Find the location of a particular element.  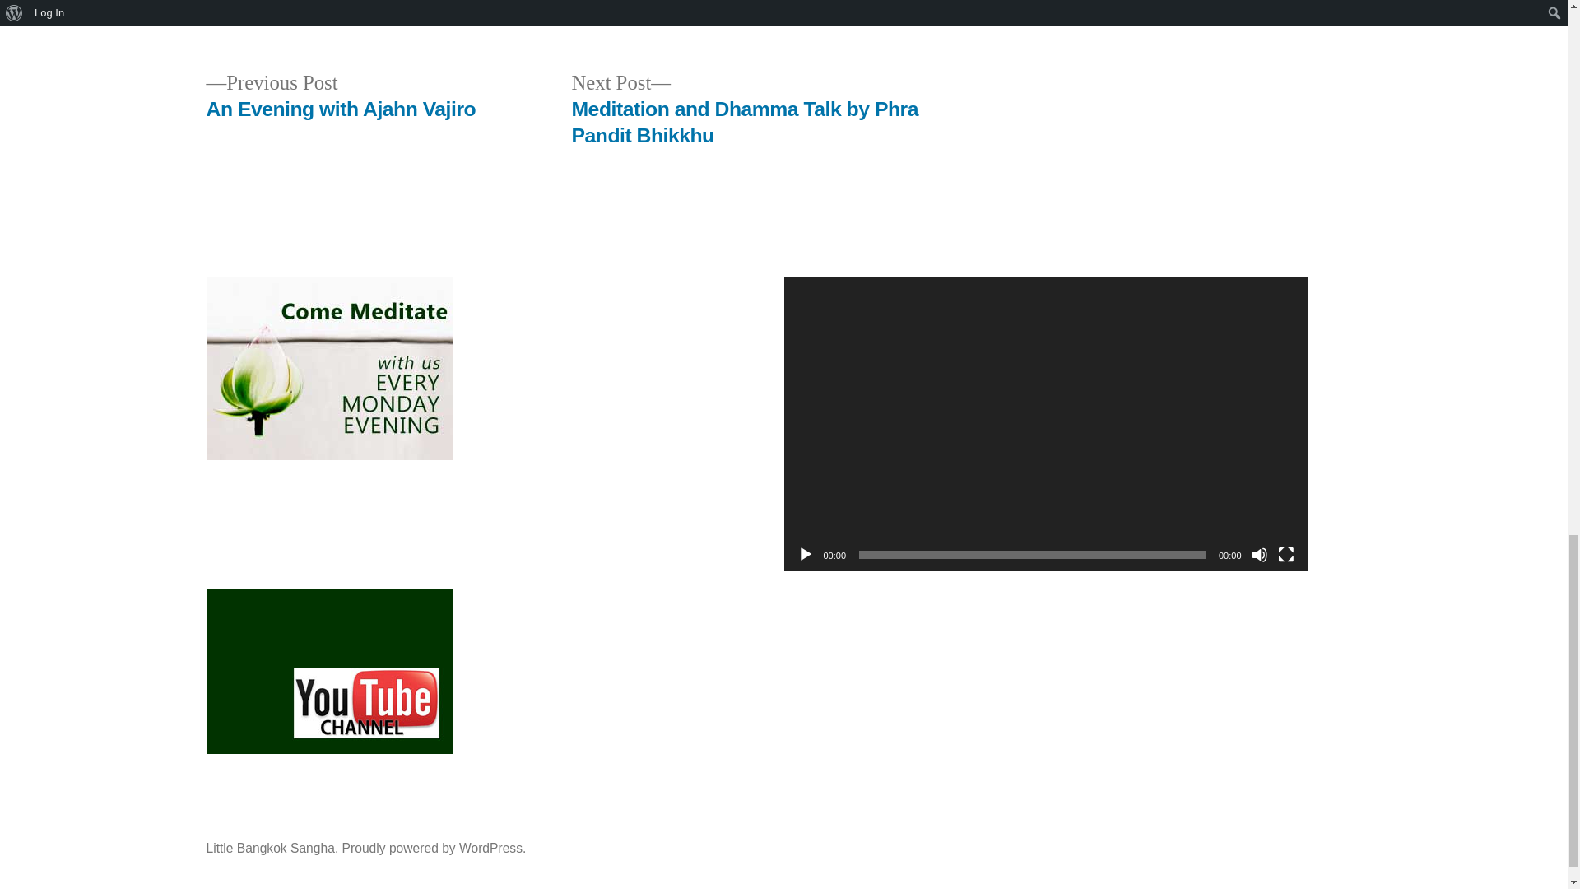

Fullscreen is located at coordinates (1285, 555).